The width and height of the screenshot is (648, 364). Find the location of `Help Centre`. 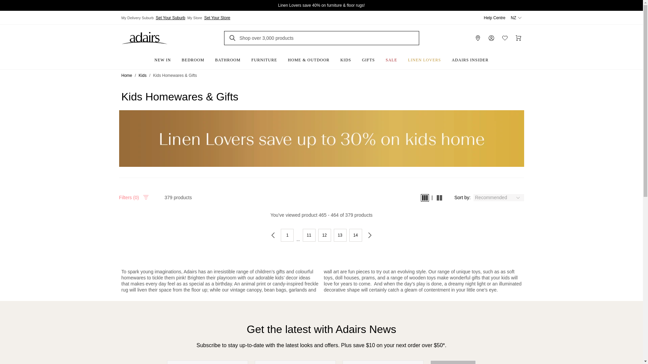

Help Centre is located at coordinates (494, 18).